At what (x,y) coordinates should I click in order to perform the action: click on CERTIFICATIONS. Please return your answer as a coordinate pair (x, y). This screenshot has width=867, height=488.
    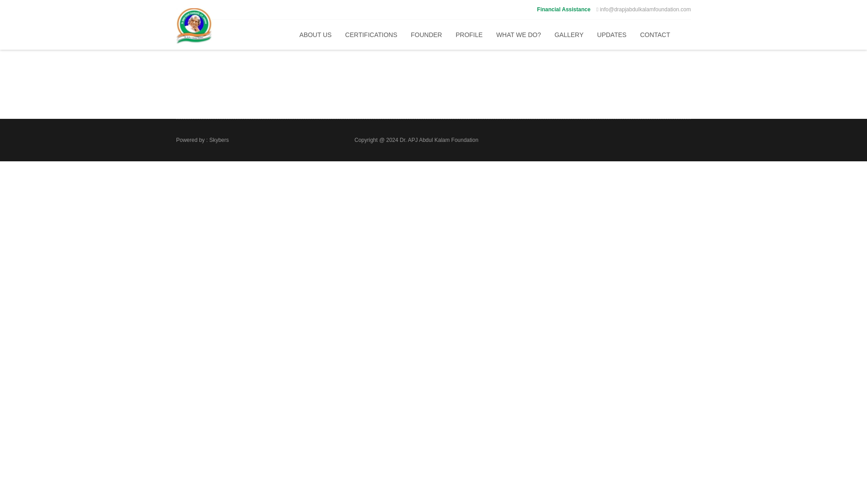
    Looking at the image, I should click on (371, 35).